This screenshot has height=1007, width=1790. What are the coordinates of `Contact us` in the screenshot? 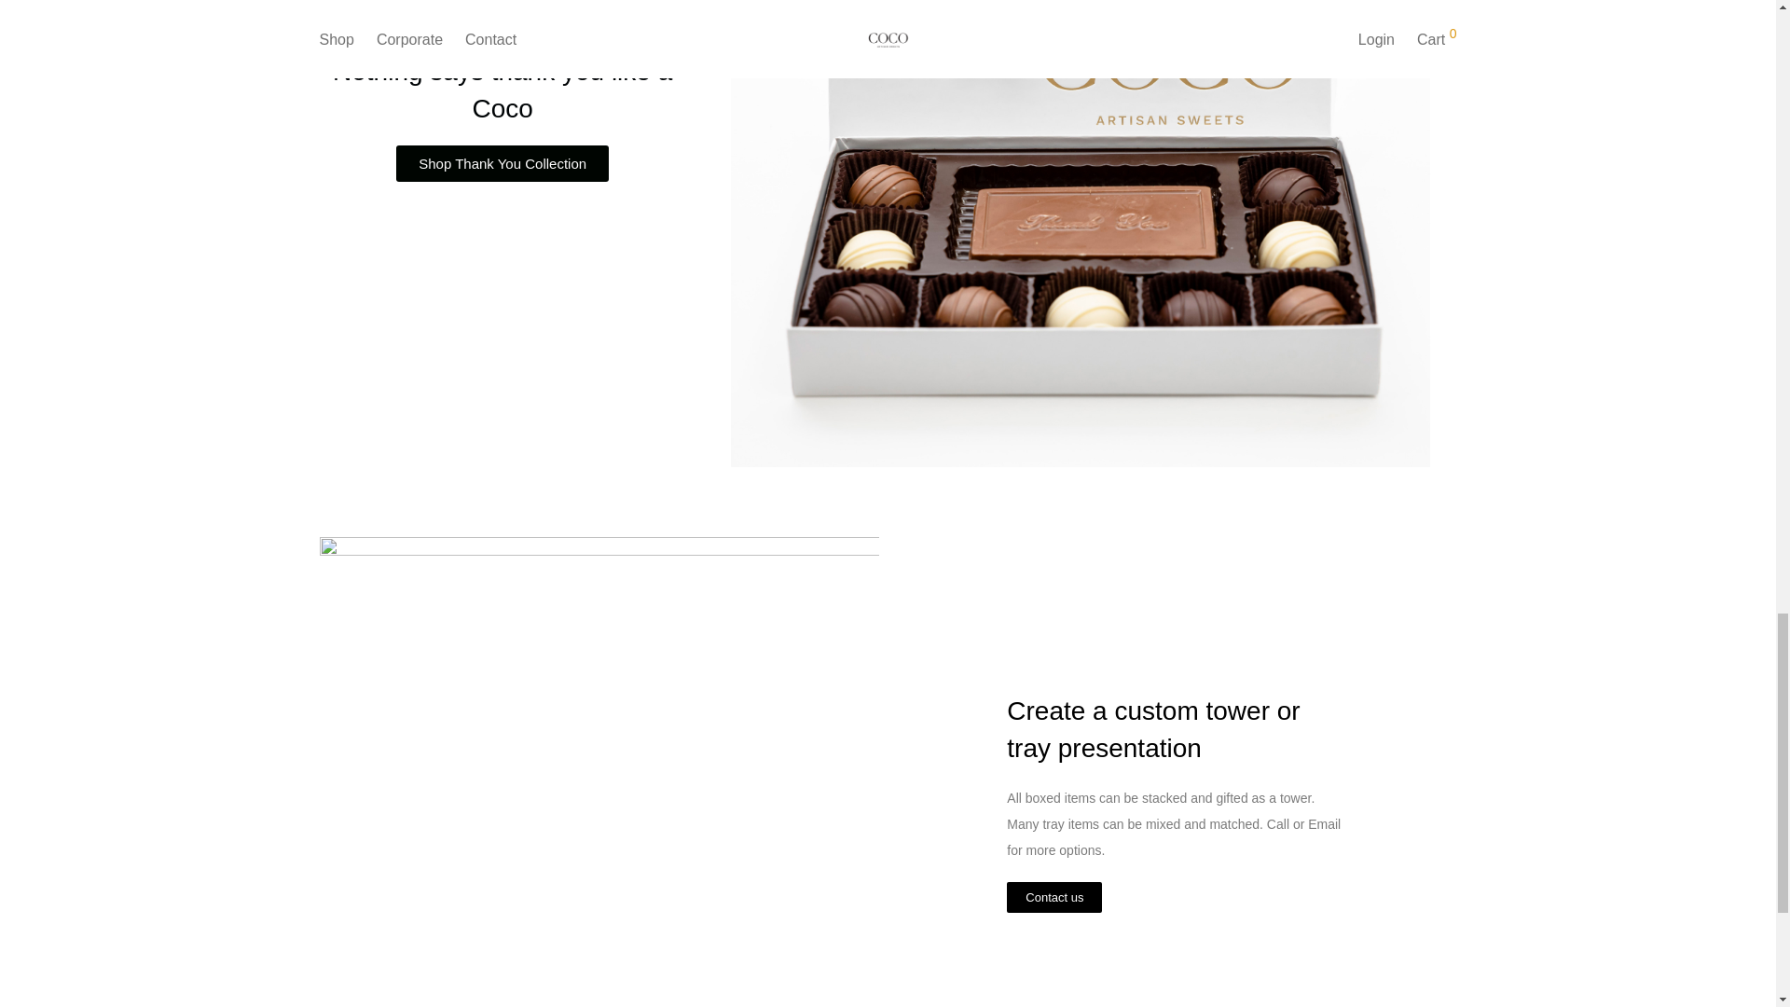 It's located at (1053, 897).